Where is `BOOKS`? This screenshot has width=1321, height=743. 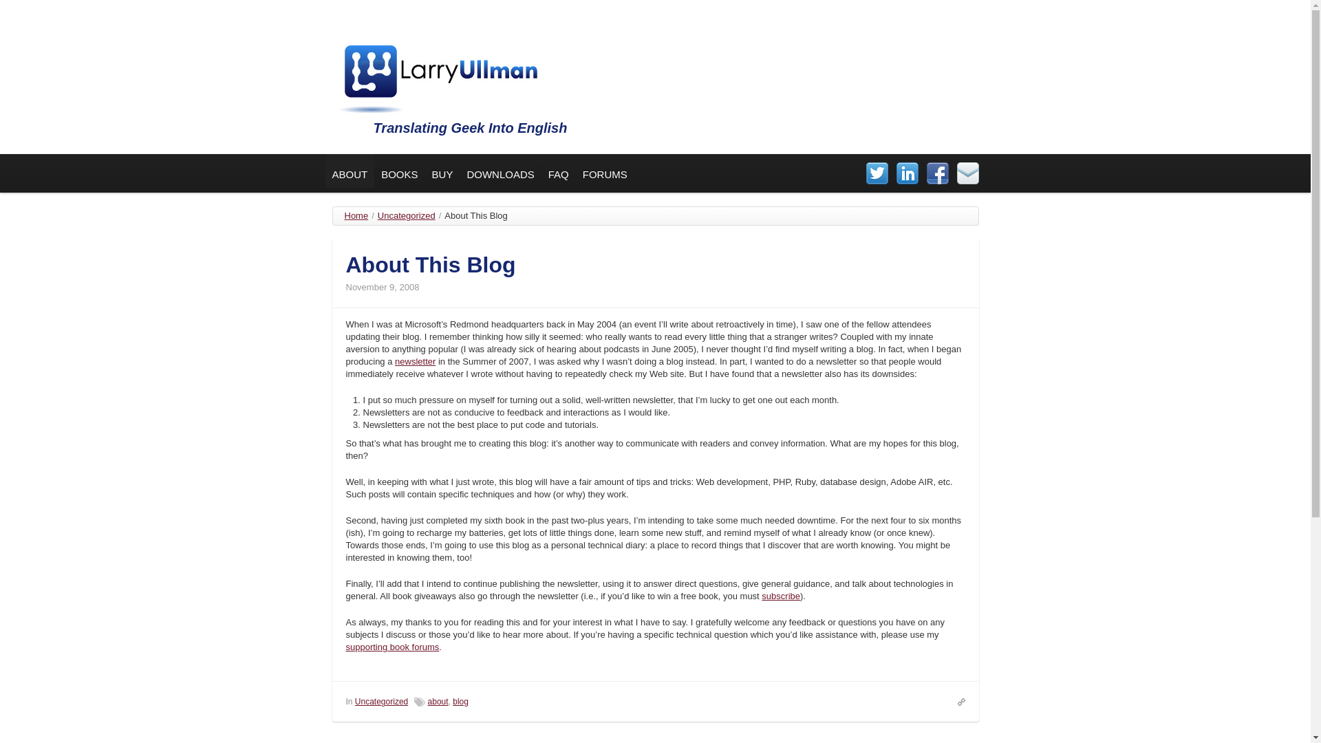 BOOKS is located at coordinates (399, 171).